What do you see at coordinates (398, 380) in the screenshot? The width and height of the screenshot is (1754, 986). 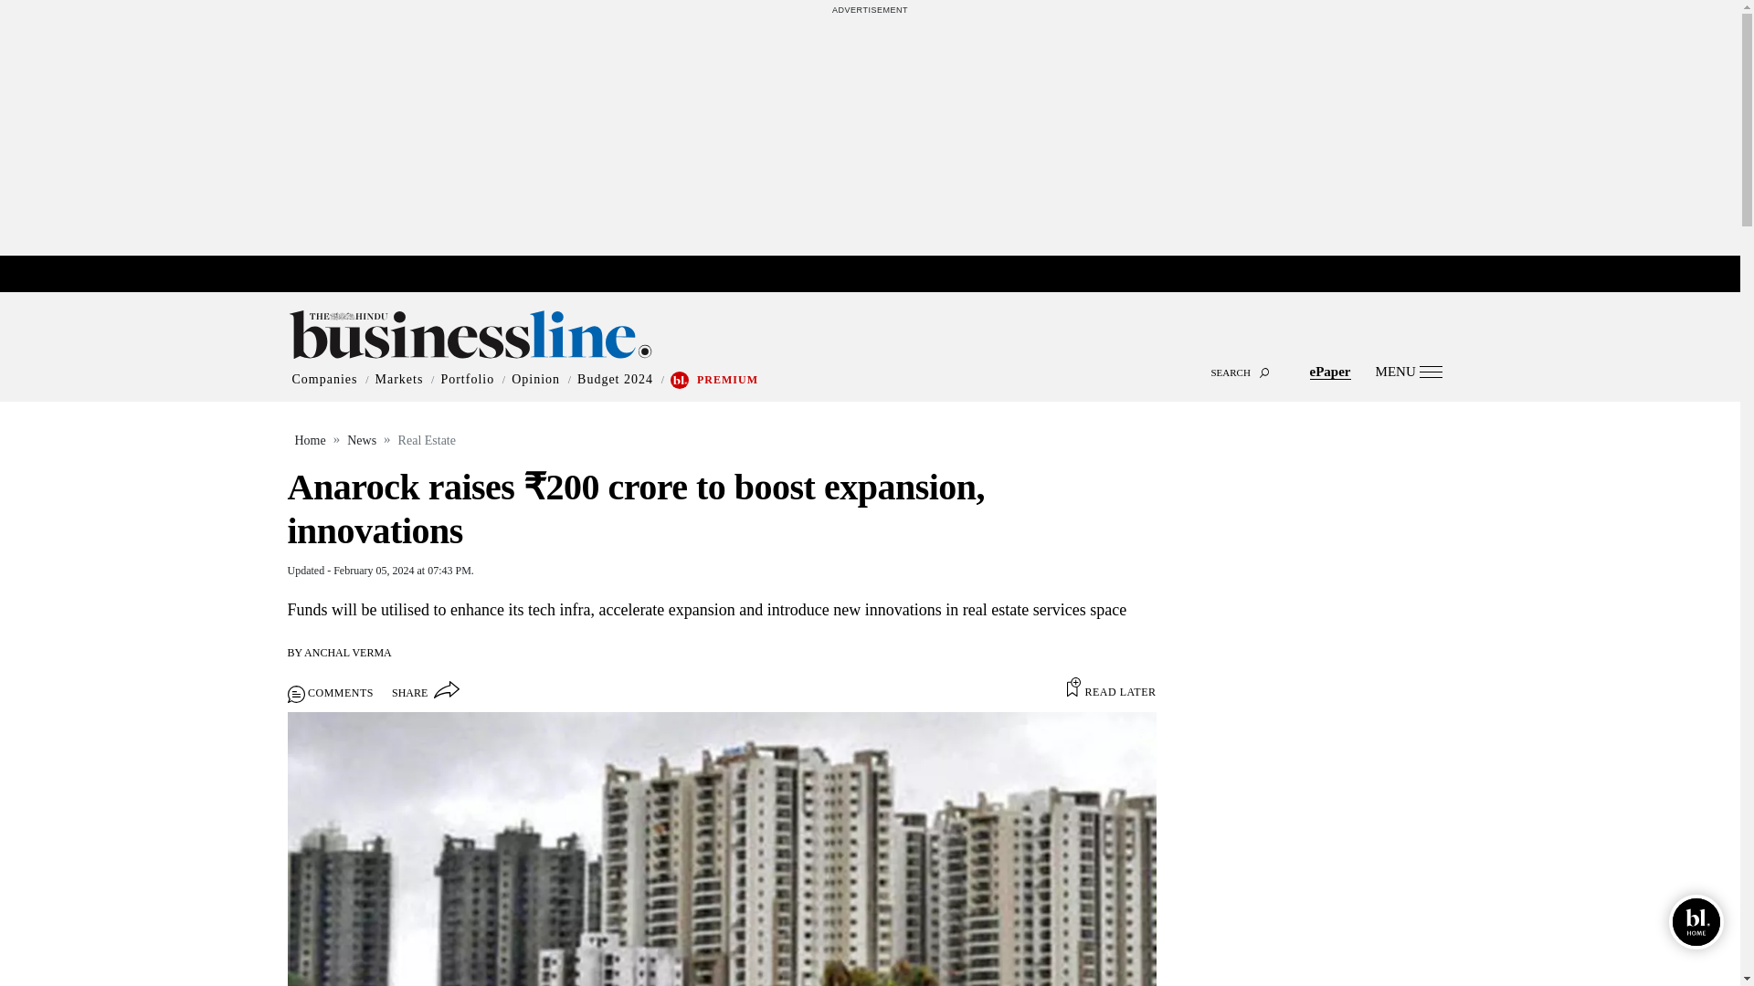 I see `Markets` at bounding box center [398, 380].